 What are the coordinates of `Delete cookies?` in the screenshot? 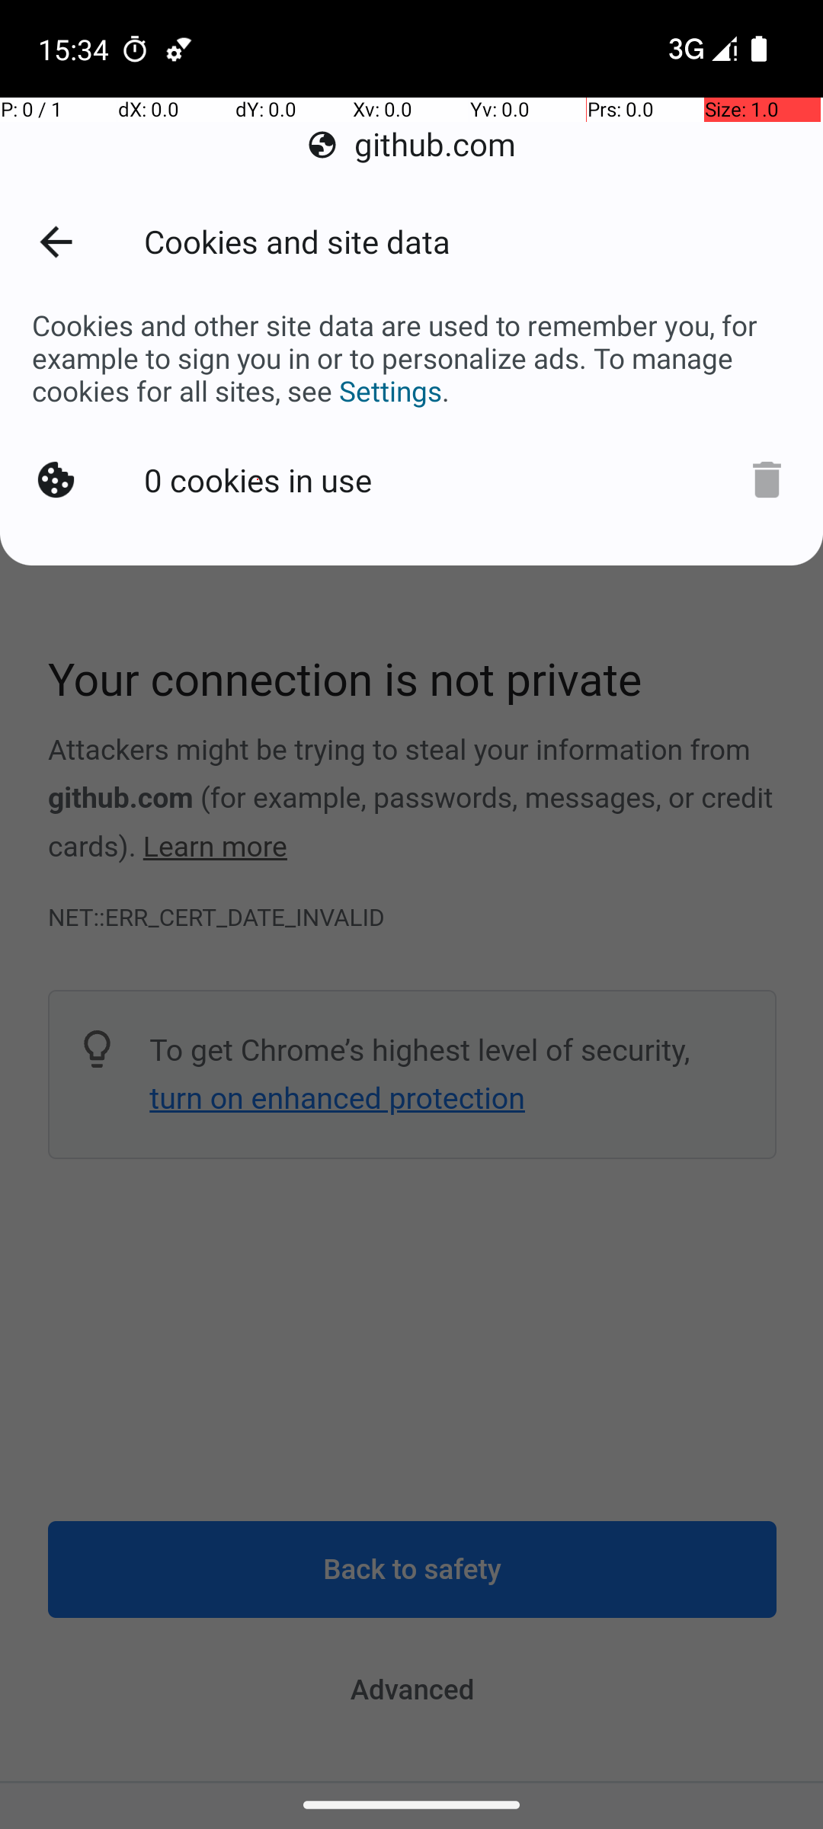 It's located at (767, 480).